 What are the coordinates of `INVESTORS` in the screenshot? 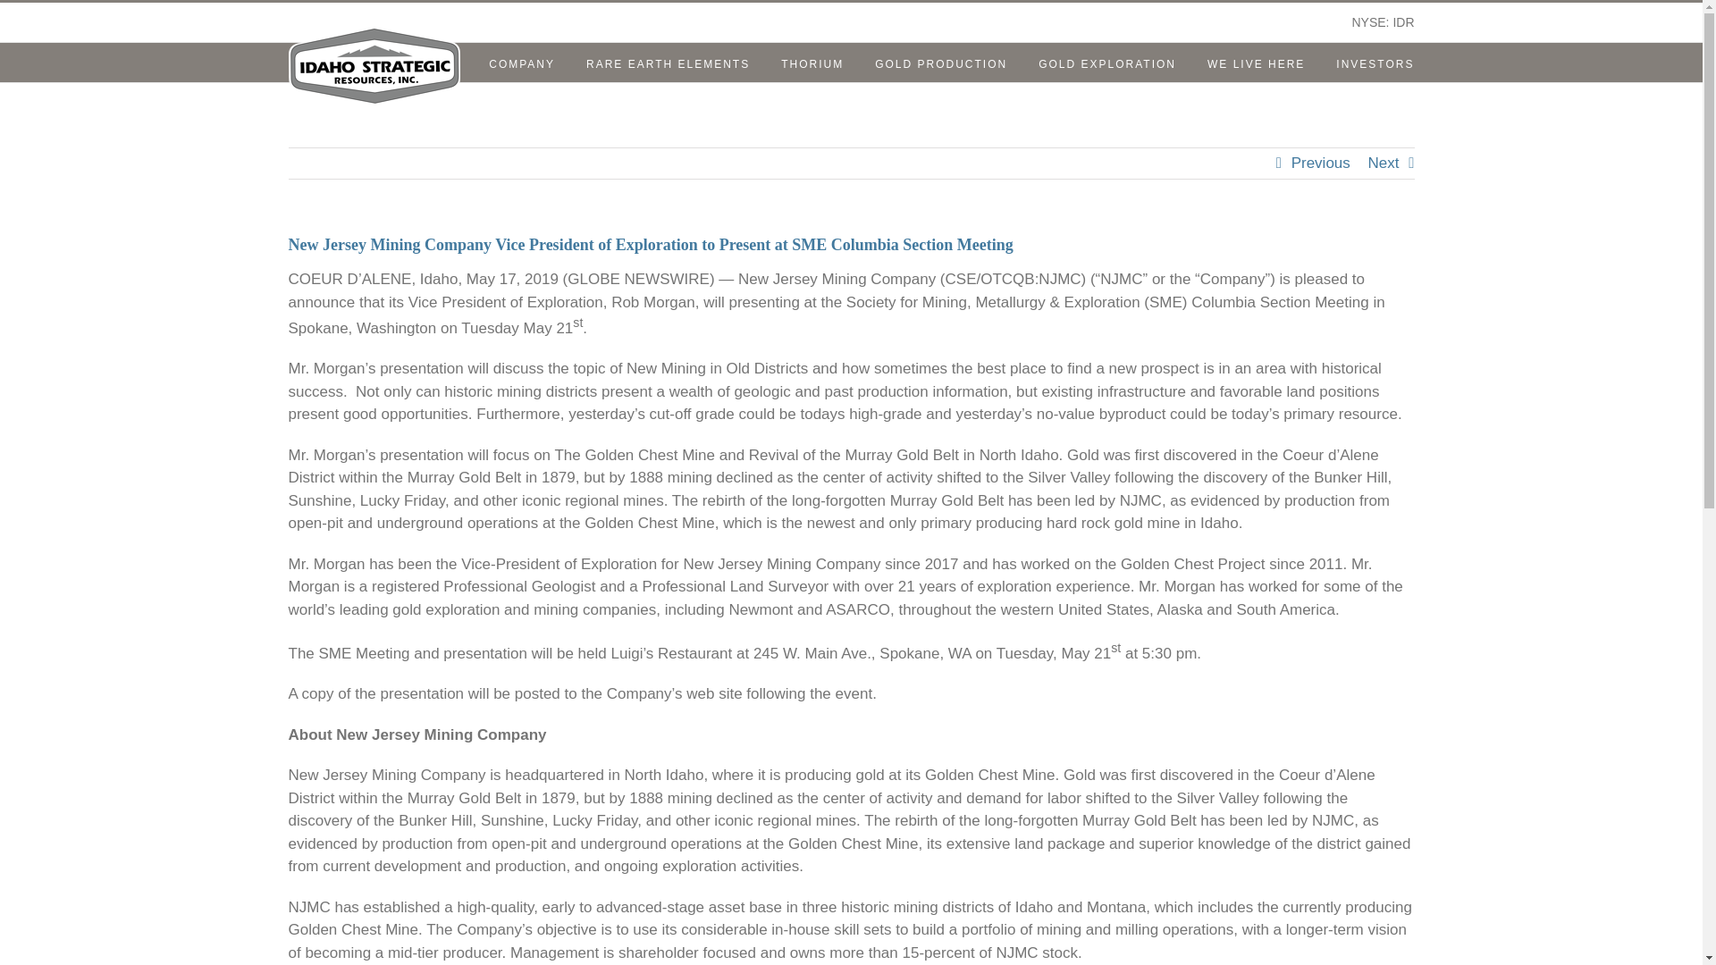 It's located at (1375, 63).